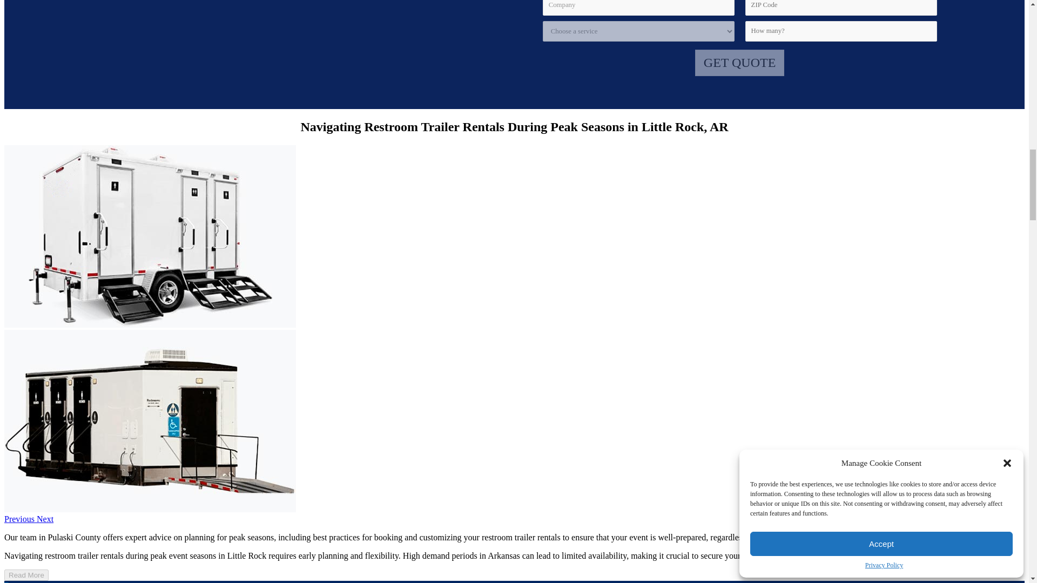 The height and width of the screenshot is (583, 1037). What do you see at coordinates (638, 8) in the screenshot?
I see `Company` at bounding box center [638, 8].